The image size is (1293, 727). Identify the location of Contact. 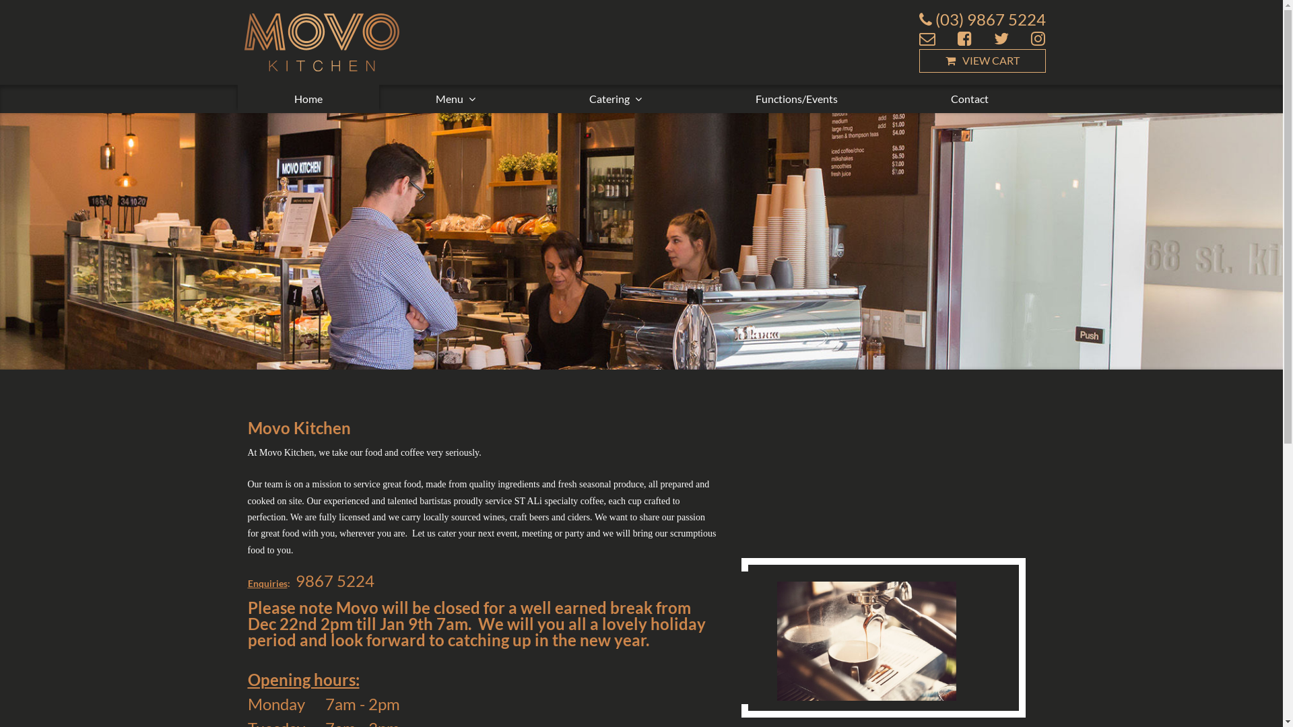
(970, 99).